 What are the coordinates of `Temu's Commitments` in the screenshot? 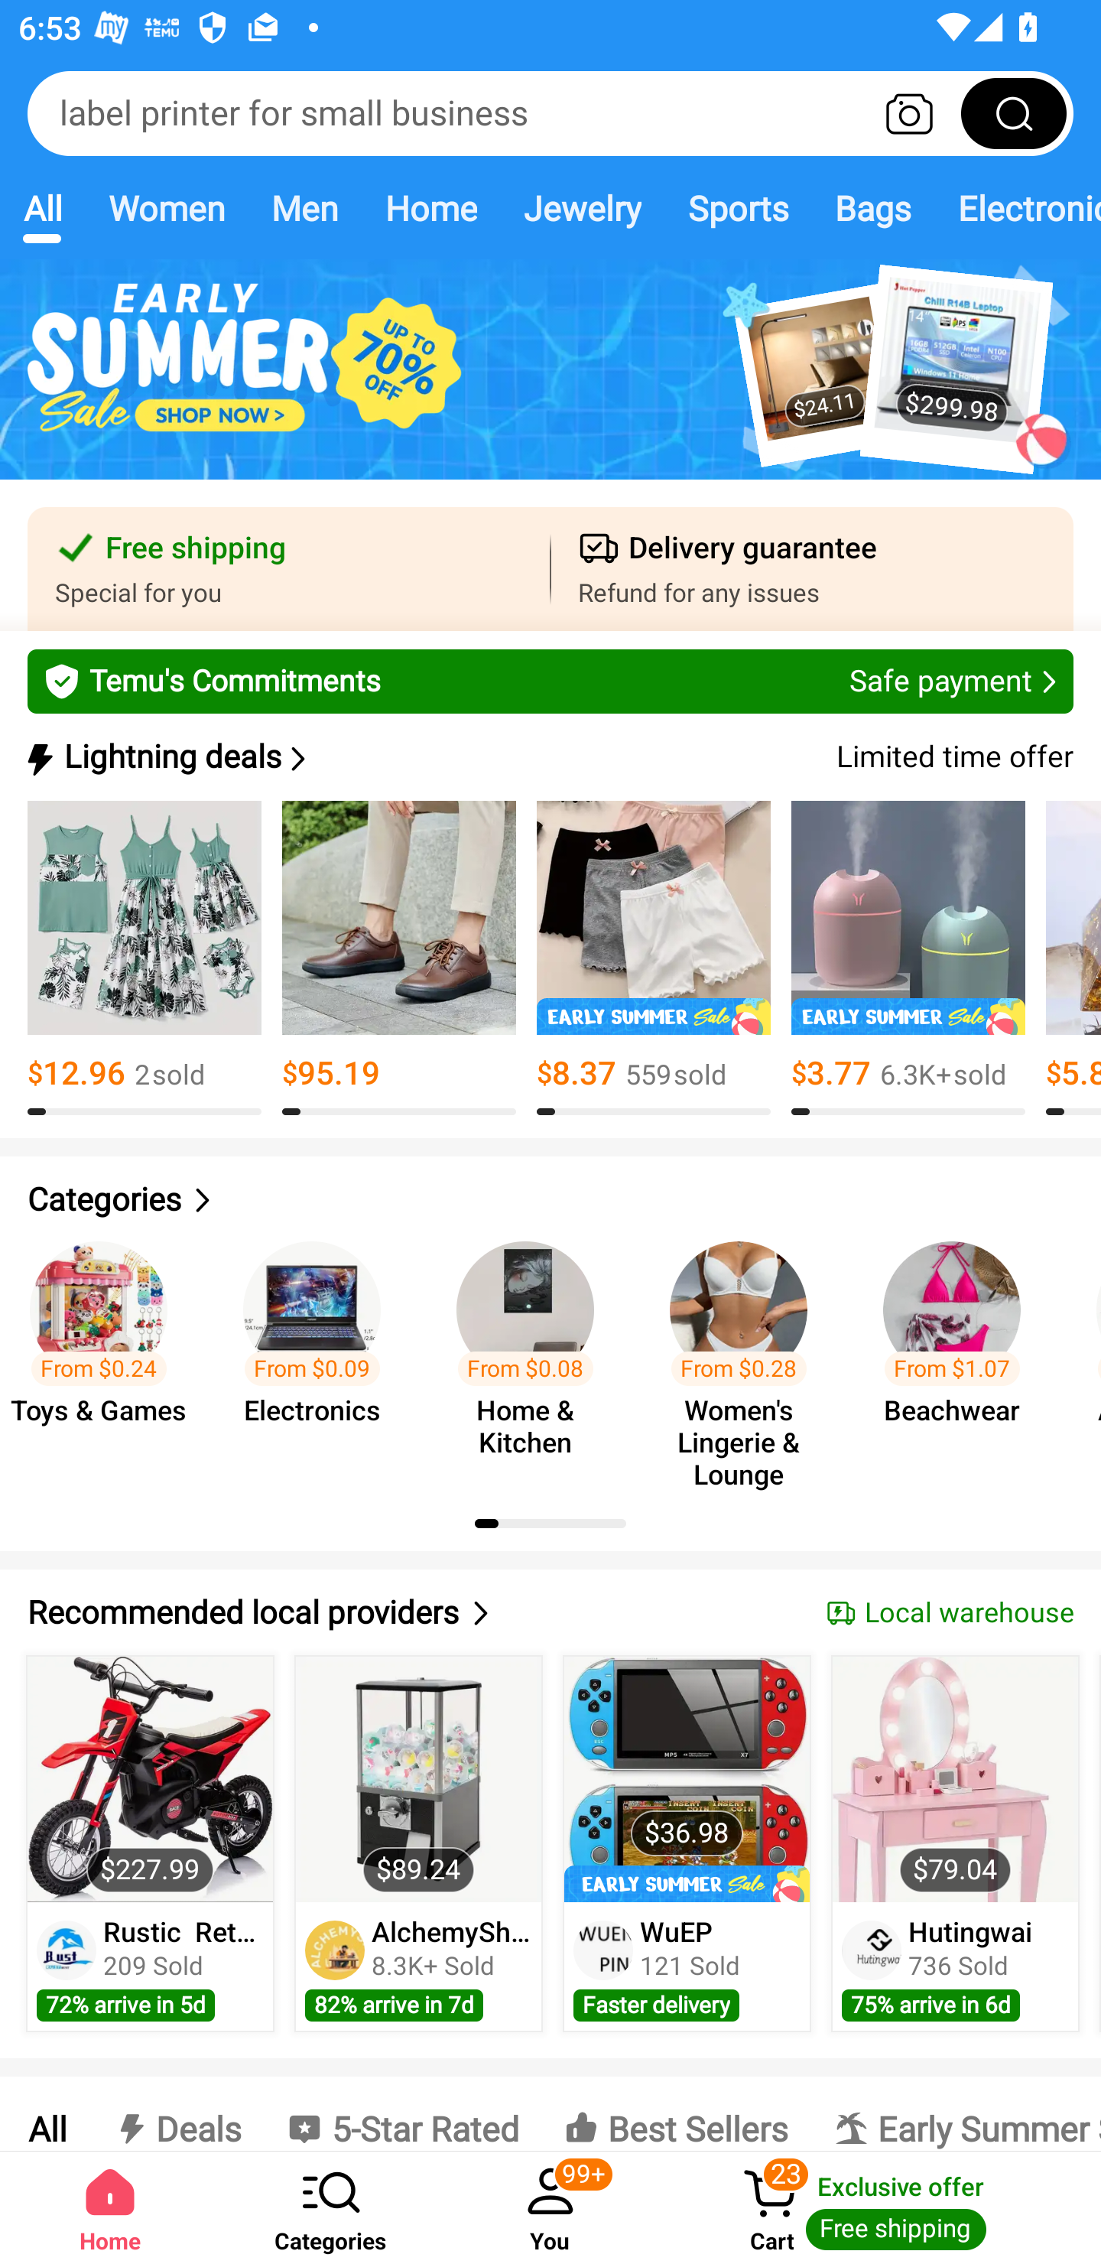 It's located at (550, 681).